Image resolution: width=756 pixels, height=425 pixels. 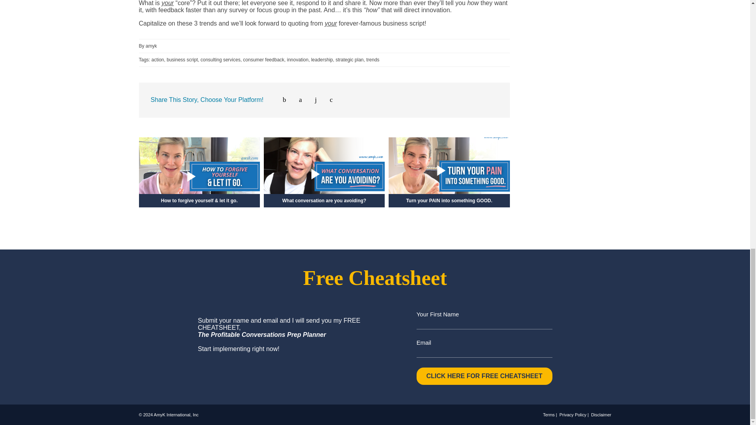 What do you see at coordinates (263, 59) in the screenshot?
I see `consumer feedback` at bounding box center [263, 59].